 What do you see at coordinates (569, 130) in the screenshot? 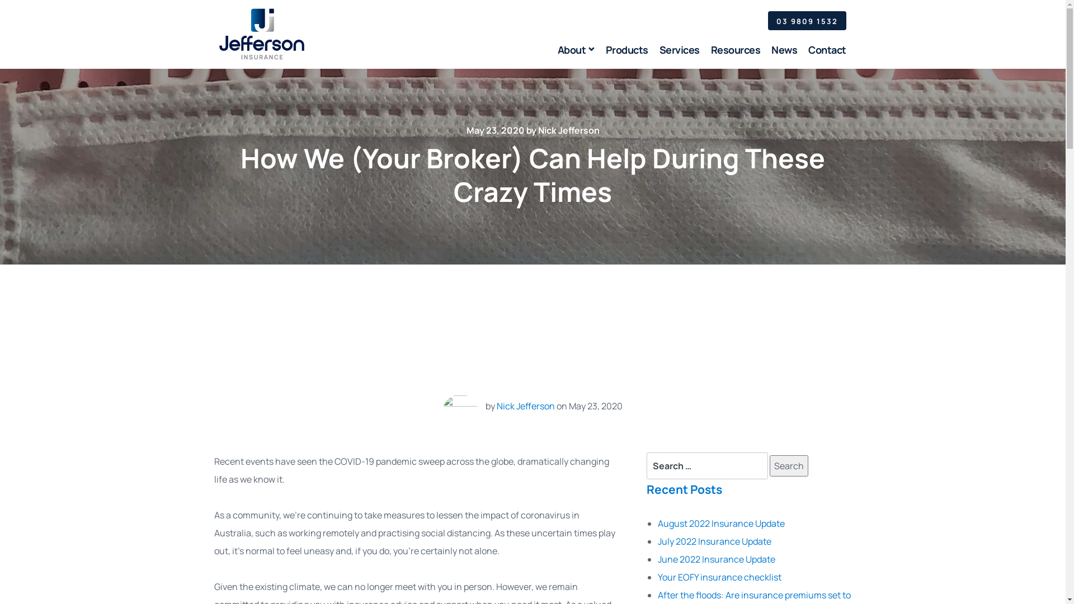
I see `Nick Jefferson` at bounding box center [569, 130].